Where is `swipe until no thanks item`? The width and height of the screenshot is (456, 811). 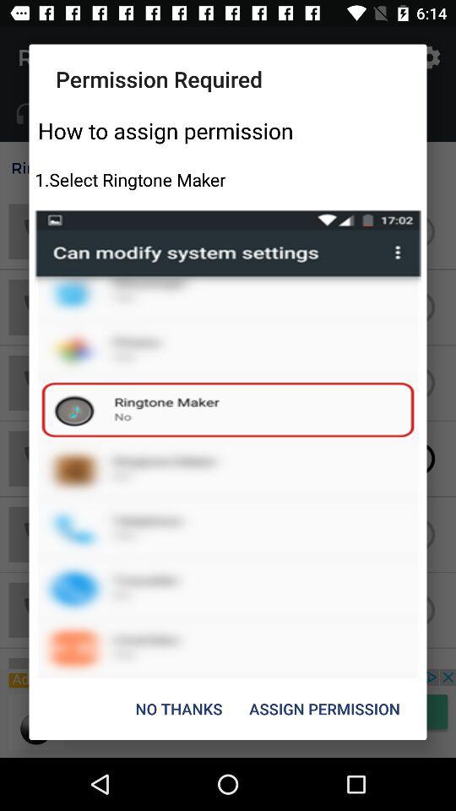
swipe until no thanks item is located at coordinates (179, 708).